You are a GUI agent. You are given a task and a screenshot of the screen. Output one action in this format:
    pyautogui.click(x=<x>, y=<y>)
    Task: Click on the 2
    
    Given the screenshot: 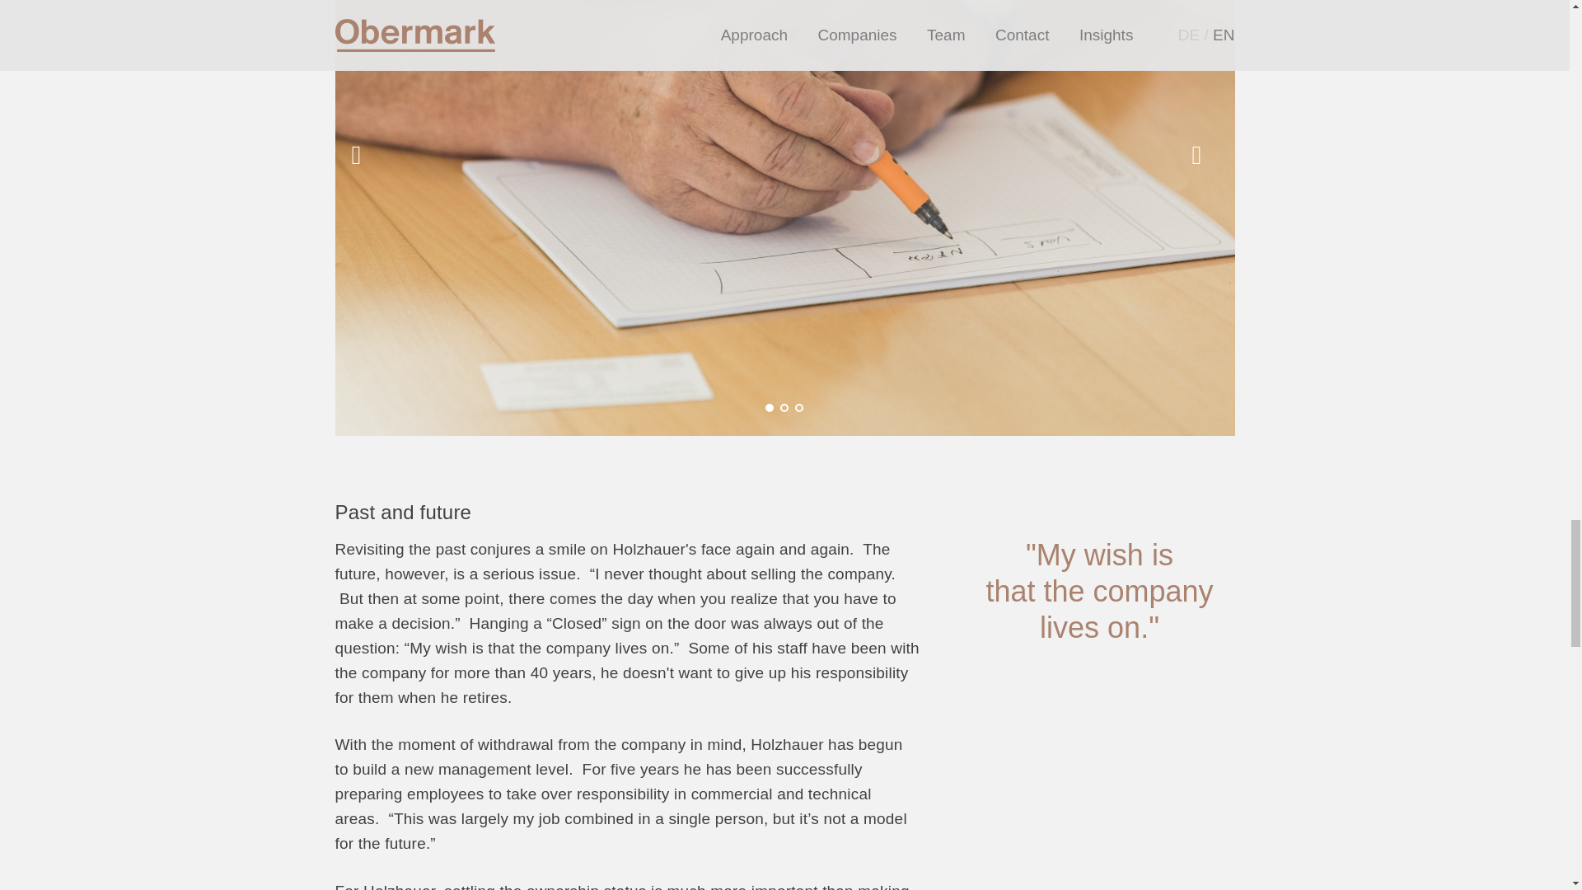 What is the action you would take?
    pyautogui.click(x=784, y=408)
    